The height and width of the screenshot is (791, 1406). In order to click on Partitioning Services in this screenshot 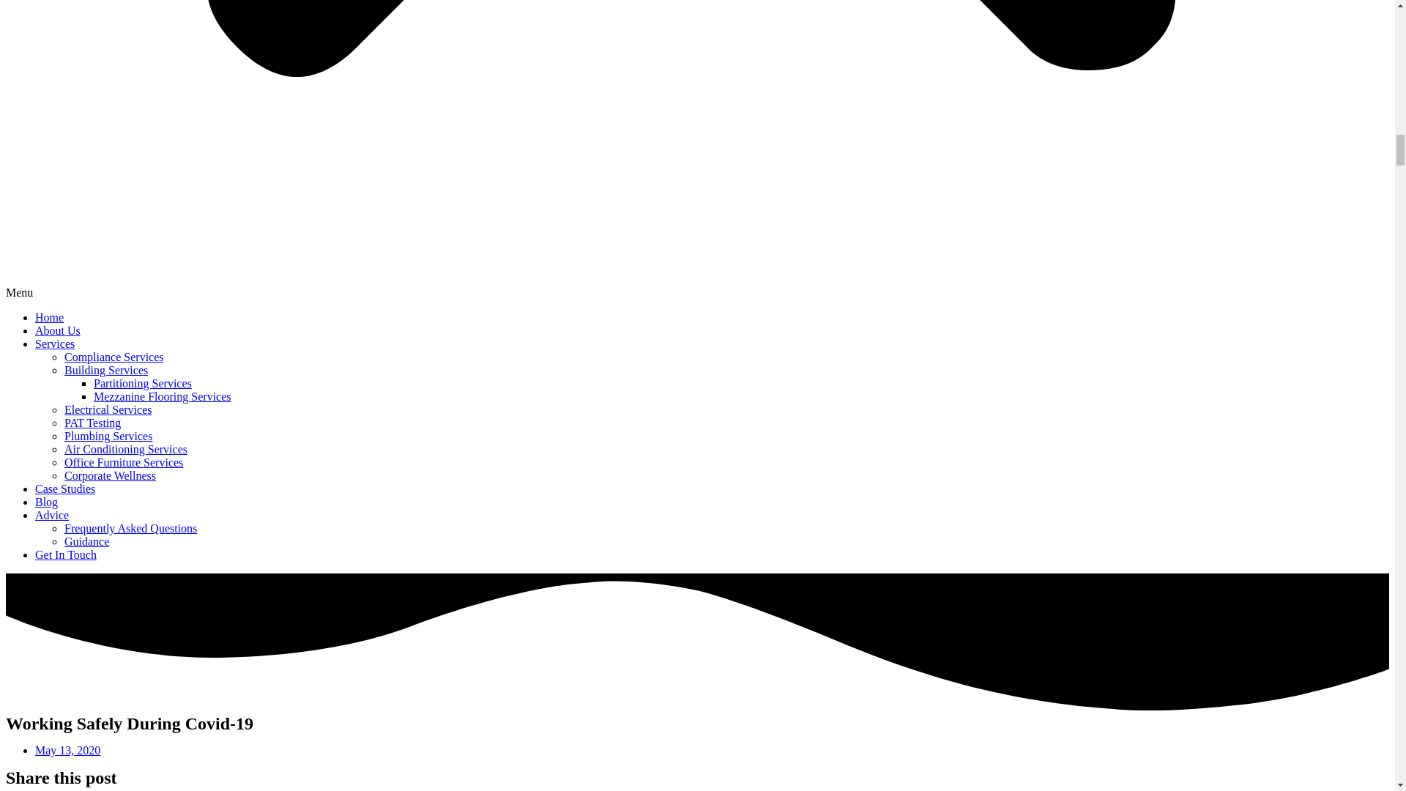, I will do `click(142, 384)`.